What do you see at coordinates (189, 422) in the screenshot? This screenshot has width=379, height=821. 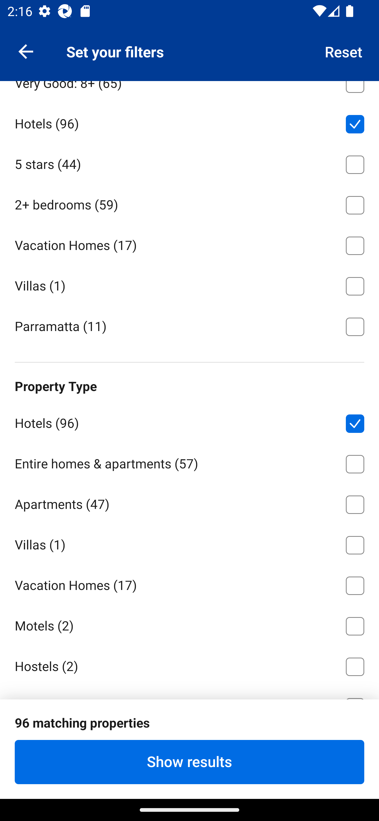 I see `Hotels ⁦(96)` at bounding box center [189, 422].